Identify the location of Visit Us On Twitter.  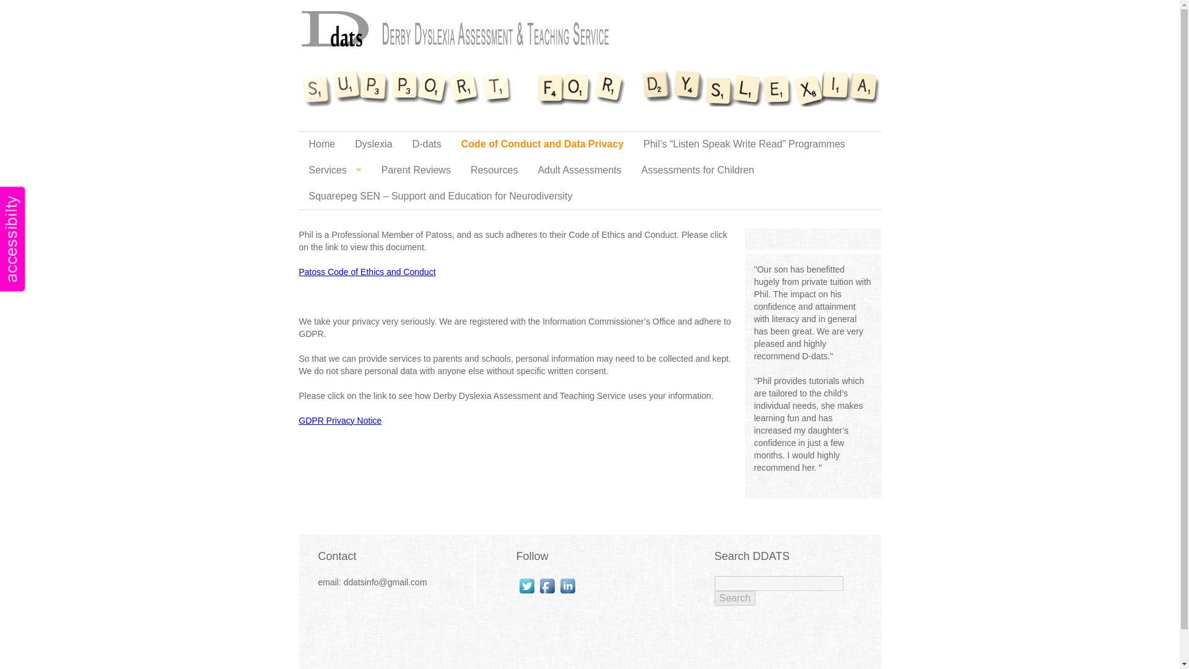
(526, 586).